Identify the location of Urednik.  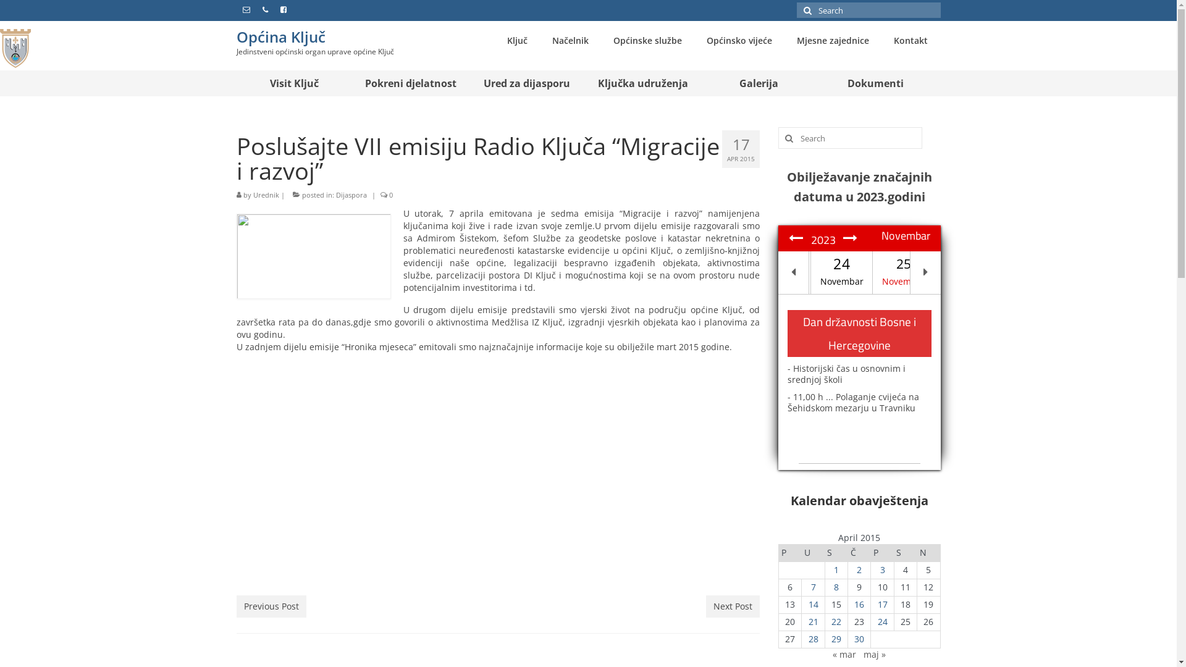
(266, 195).